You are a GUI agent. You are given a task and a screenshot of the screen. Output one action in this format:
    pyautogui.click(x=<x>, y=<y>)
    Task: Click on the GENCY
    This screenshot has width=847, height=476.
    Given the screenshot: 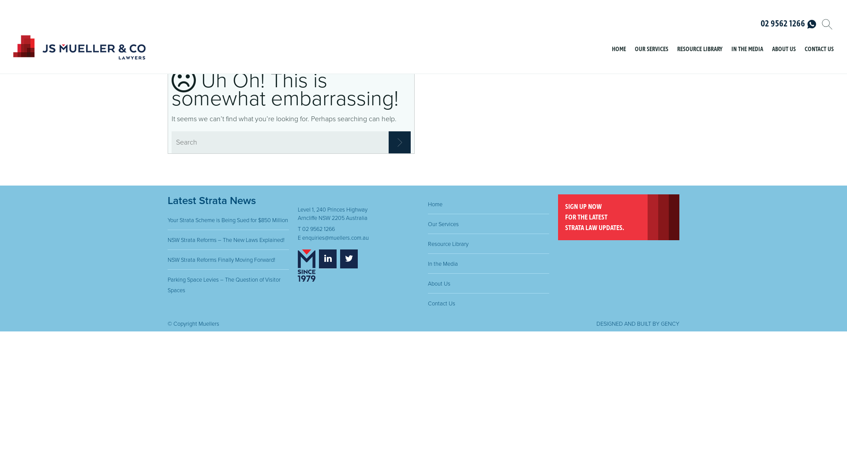 What is the action you would take?
    pyautogui.click(x=670, y=324)
    